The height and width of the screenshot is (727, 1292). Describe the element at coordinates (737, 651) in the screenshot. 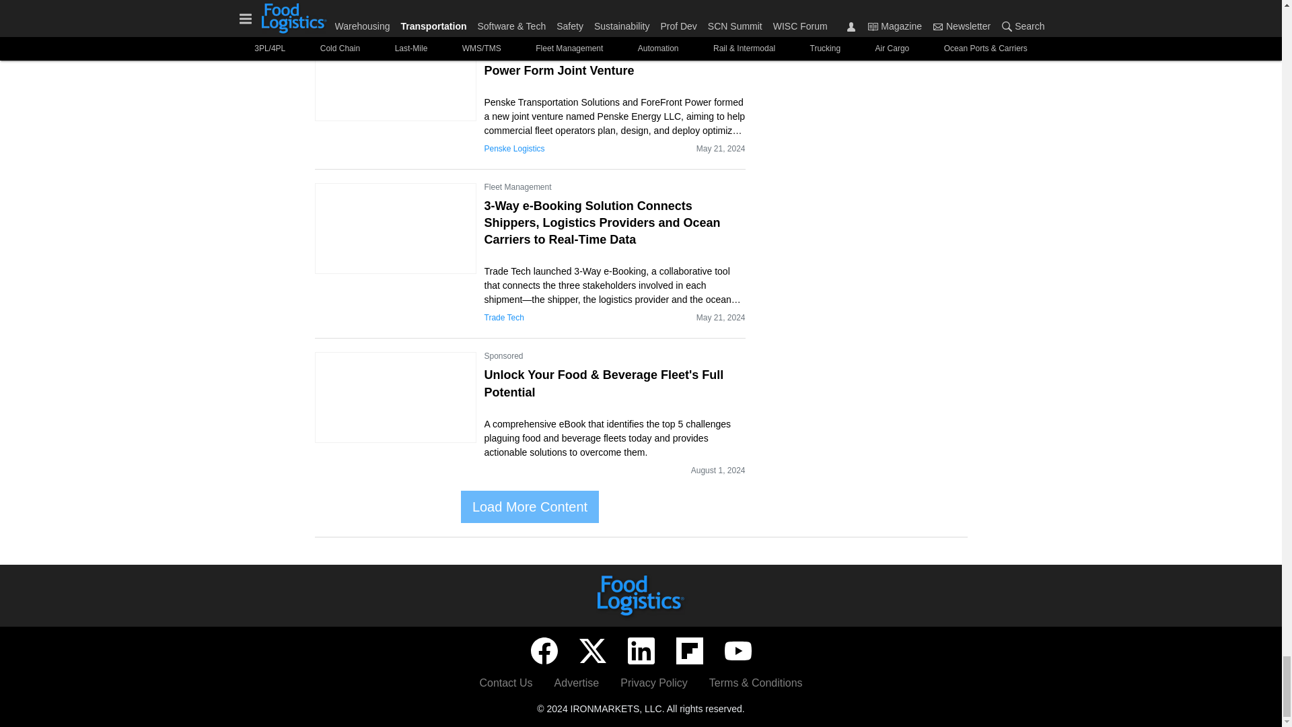

I see `YouTube icon` at that location.